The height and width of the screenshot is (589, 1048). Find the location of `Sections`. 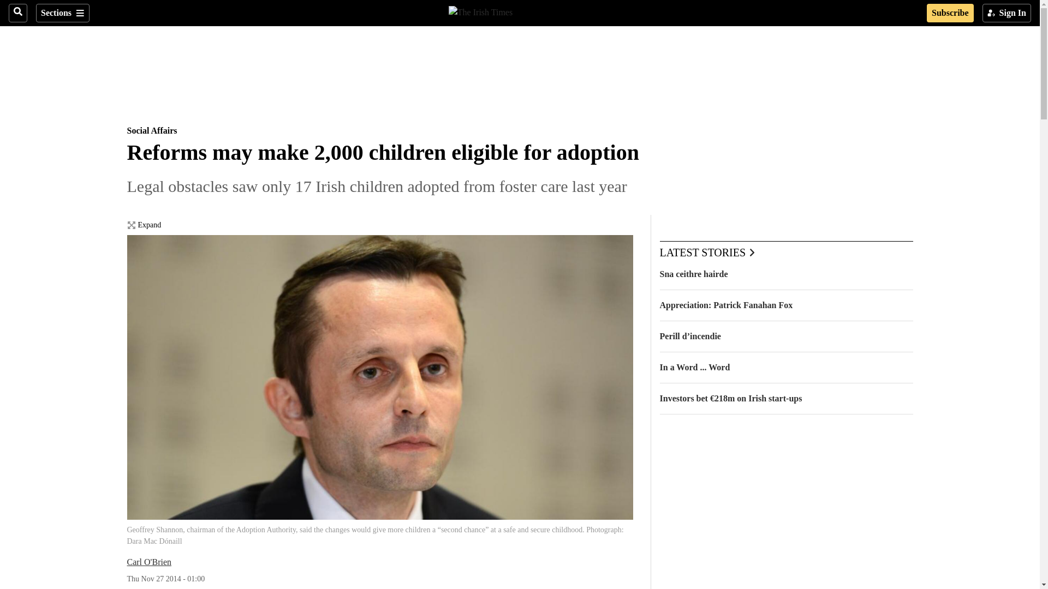

Sections is located at coordinates (62, 13).